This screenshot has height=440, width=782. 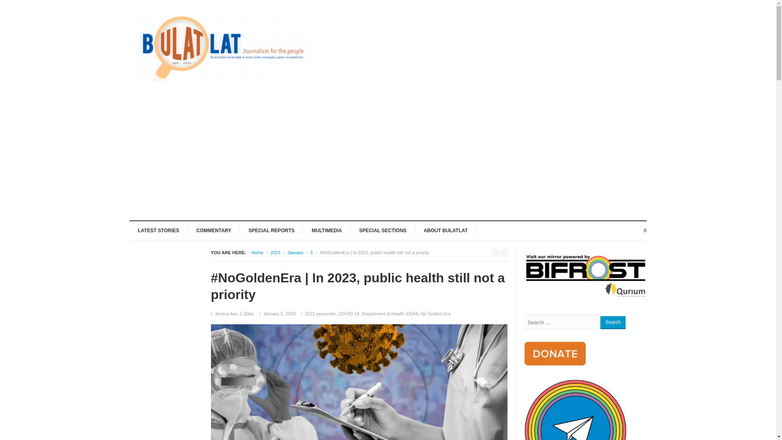 I want to click on SPECIAL REPORTS, so click(x=271, y=230).